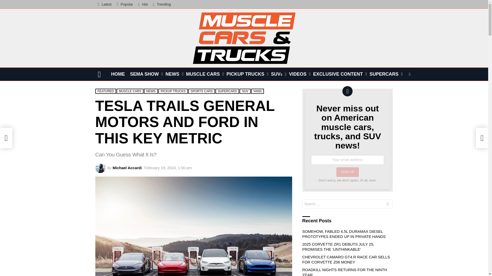 Image resolution: width=492 pixels, height=276 pixels. Describe the element at coordinates (173, 74) in the screenshot. I see `NEWS` at that location.